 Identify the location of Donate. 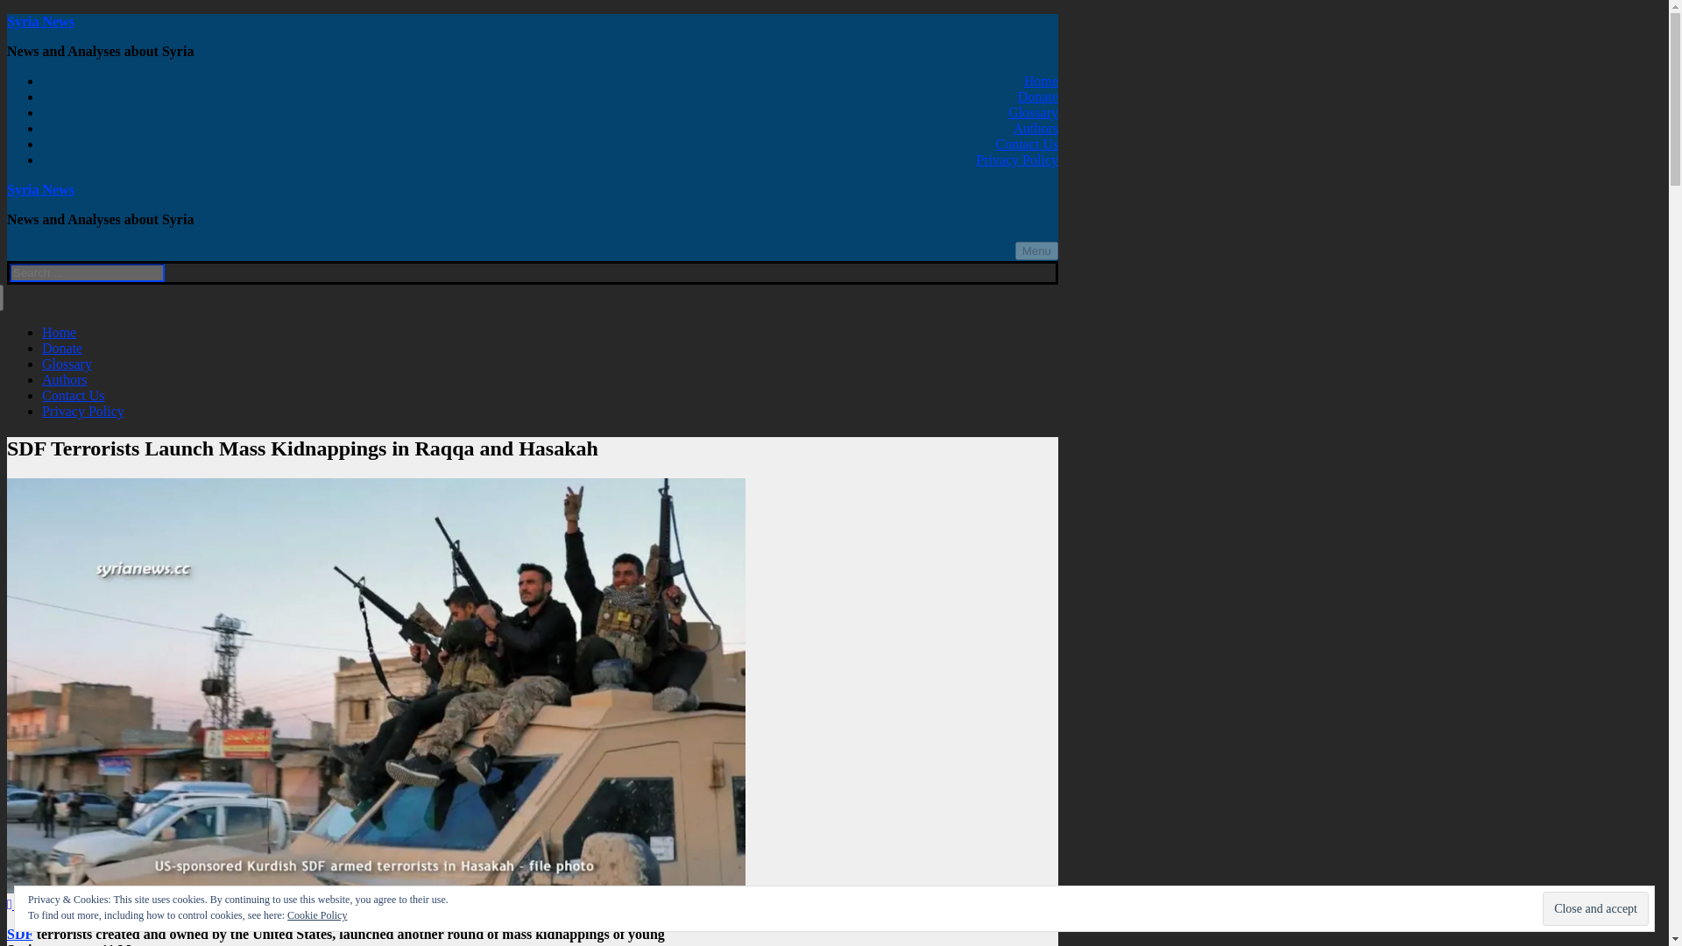
(62, 348).